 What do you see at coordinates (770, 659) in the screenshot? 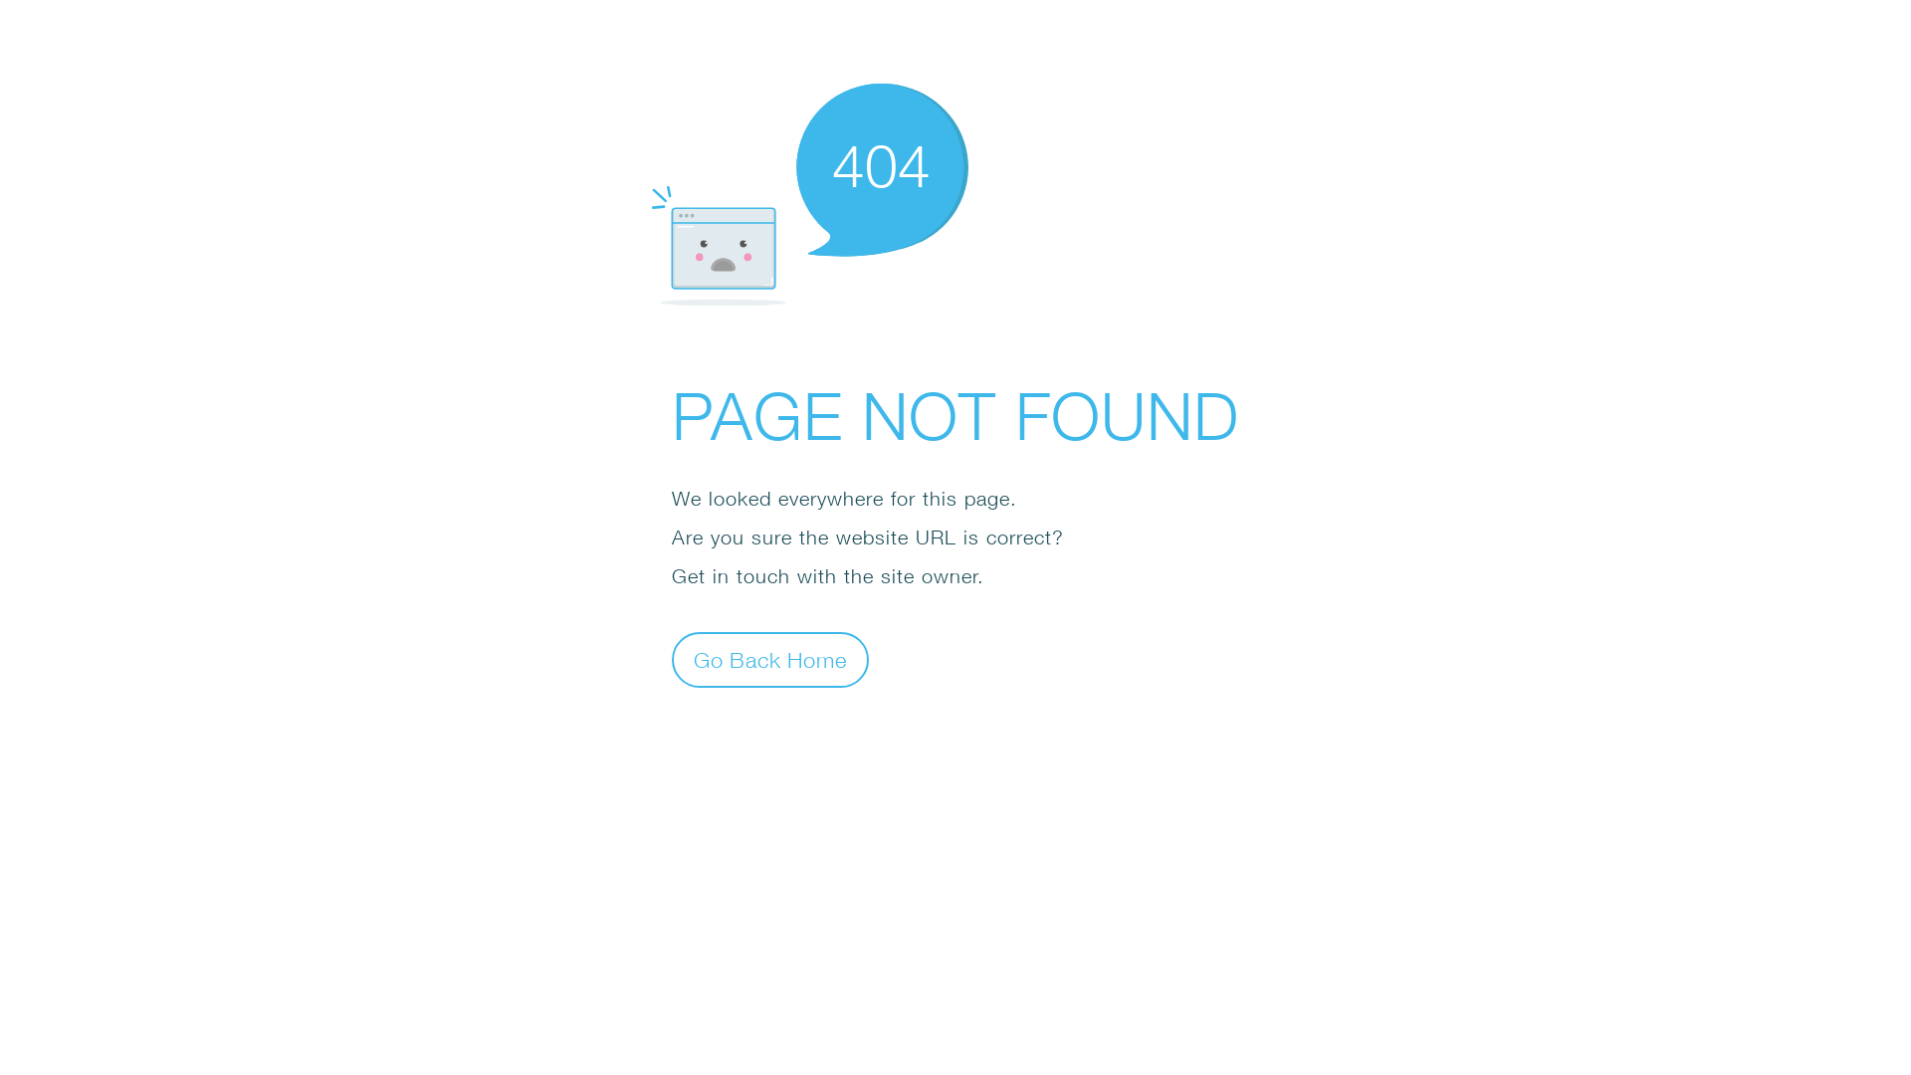
I see `Go Back Home` at bounding box center [770, 659].